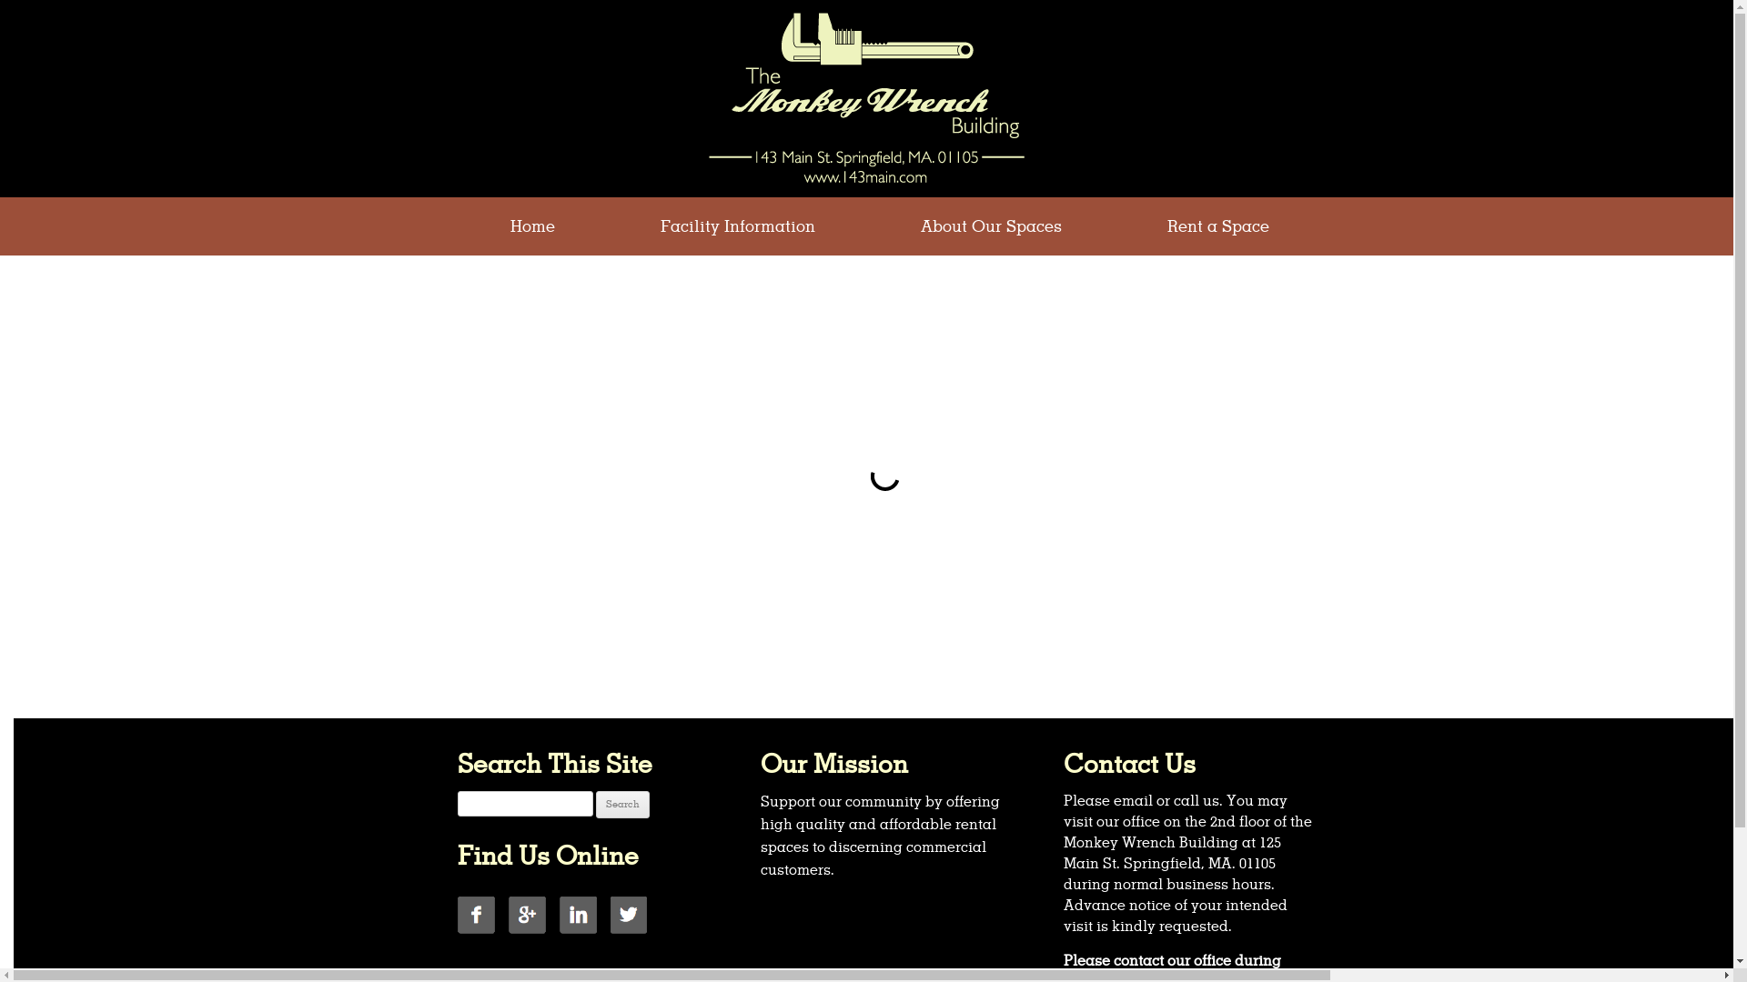 The width and height of the screenshot is (1747, 982). I want to click on About Our Spaces, so click(992, 227).